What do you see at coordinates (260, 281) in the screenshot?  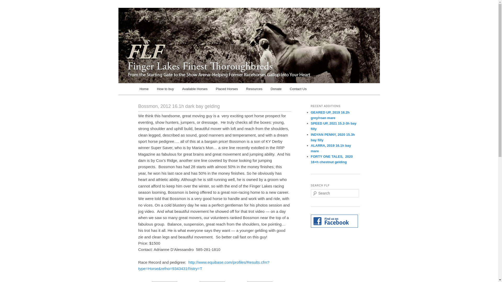 I see `Bossmon2` at bounding box center [260, 281].